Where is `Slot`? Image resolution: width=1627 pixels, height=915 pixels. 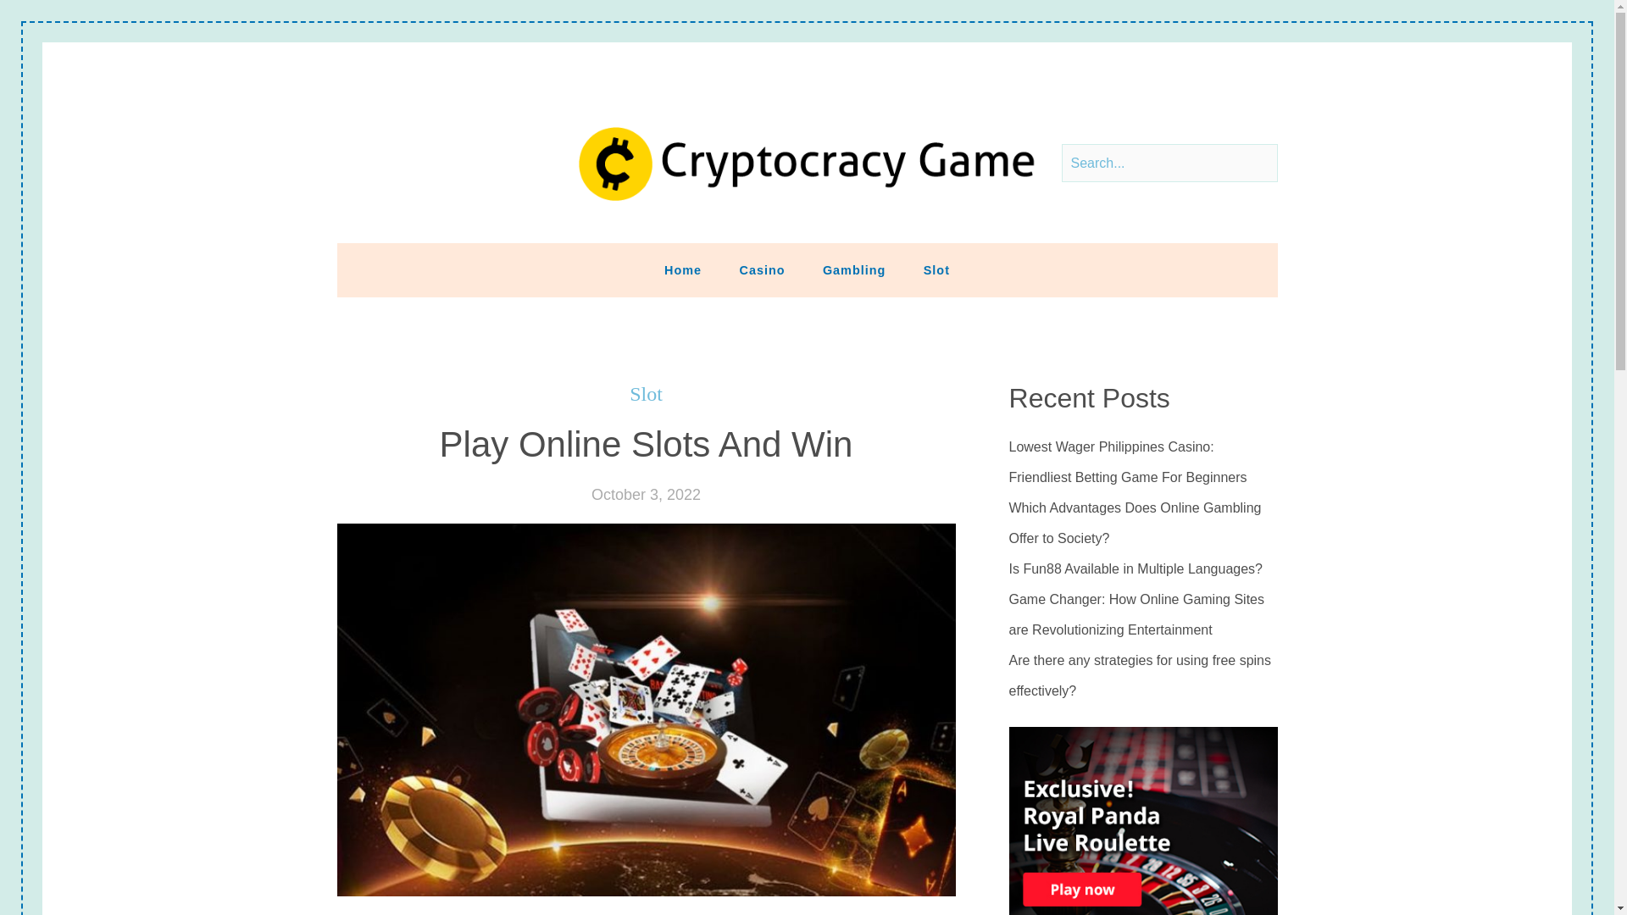 Slot is located at coordinates (646, 394).